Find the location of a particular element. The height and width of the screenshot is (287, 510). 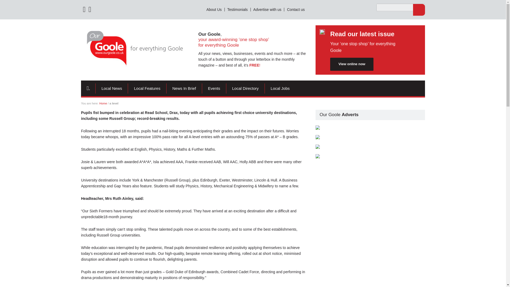

Advertise with us is located at coordinates (268, 10).